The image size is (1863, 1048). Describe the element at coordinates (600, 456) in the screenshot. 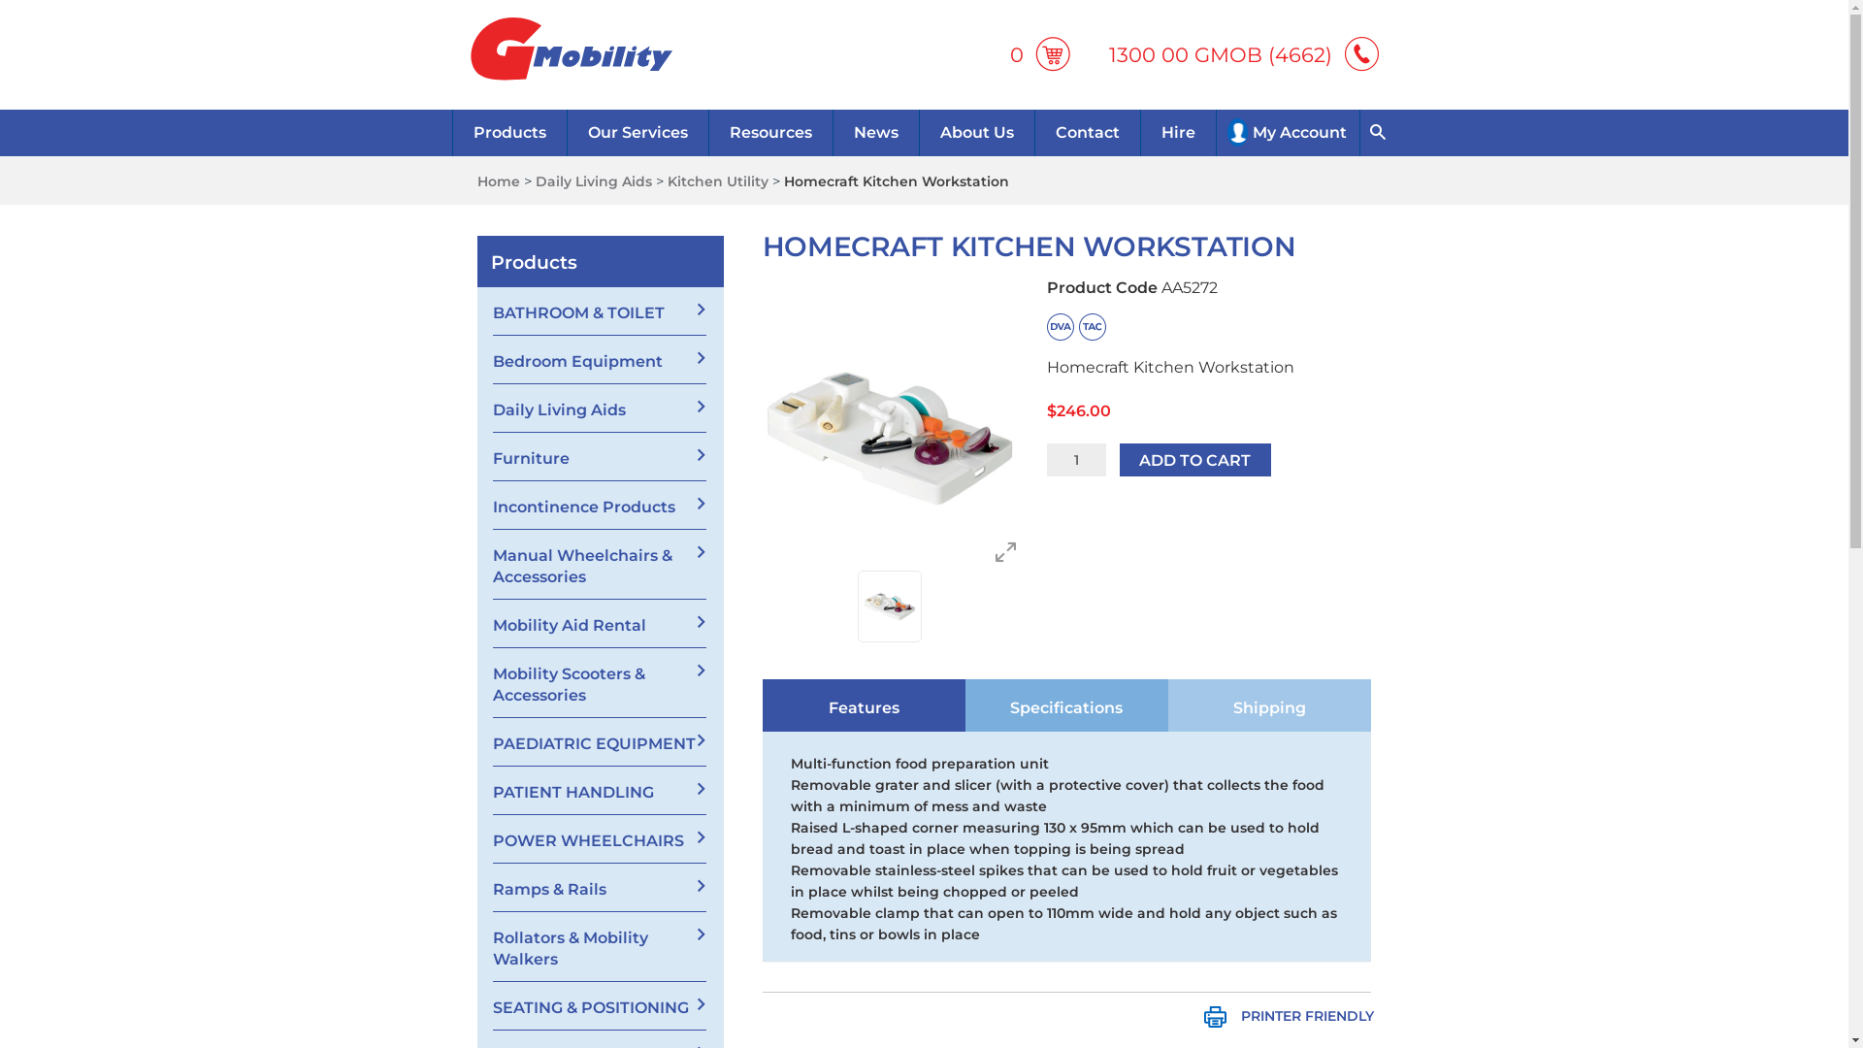

I see `Furniture` at that location.